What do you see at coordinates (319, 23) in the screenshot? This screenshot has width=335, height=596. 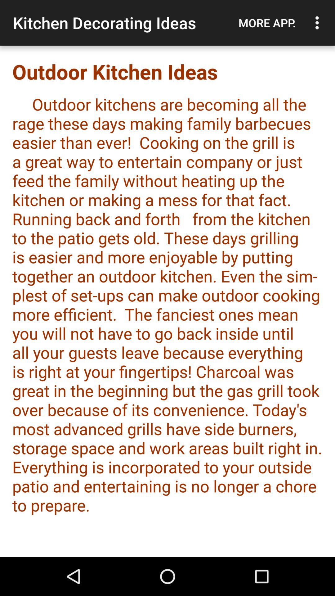 I see `turn on the app above the outdoor kitchen ideas` at bounding box center [319, 23].